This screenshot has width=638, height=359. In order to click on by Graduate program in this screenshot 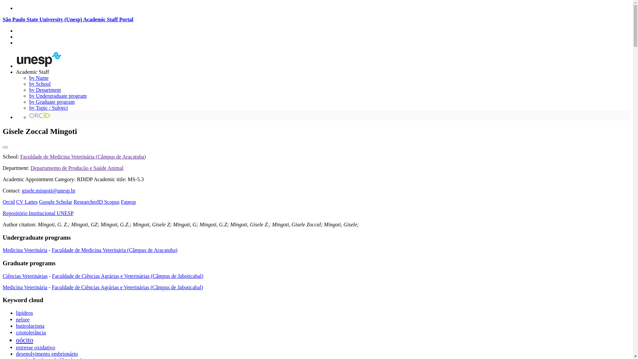, I will do `click(52, 102)`.